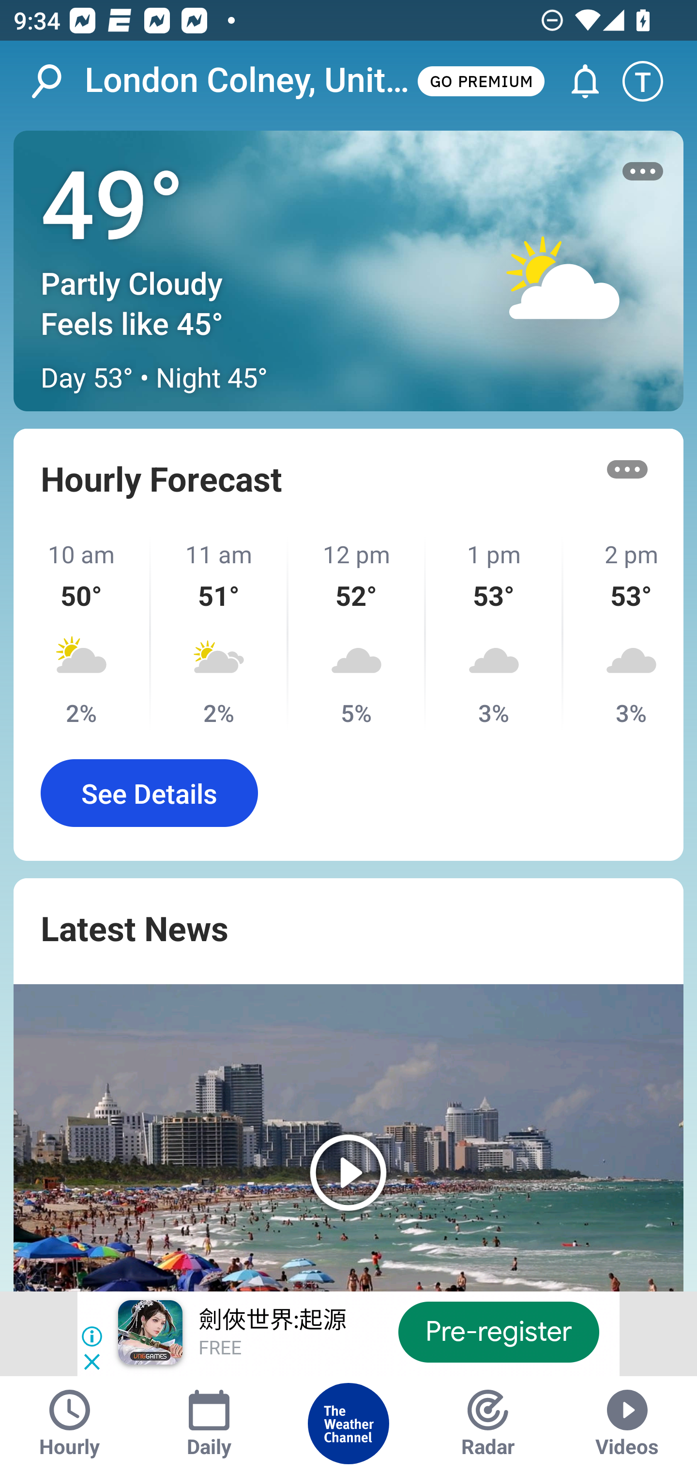 The image size is (697, 1471). Describe the element at coordinates (56, 81) in the screenshot. I see `Search` at that location.